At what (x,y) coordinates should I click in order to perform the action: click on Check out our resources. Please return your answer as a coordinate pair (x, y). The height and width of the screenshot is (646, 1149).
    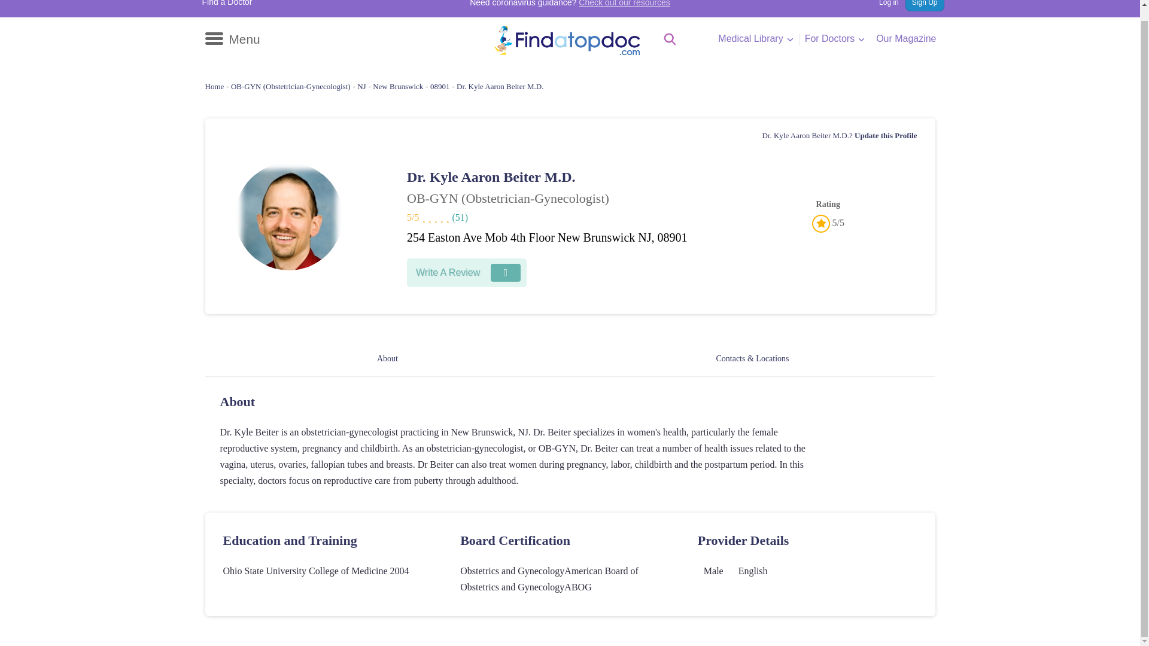
    Looking at the image, I should click on (624, 4).